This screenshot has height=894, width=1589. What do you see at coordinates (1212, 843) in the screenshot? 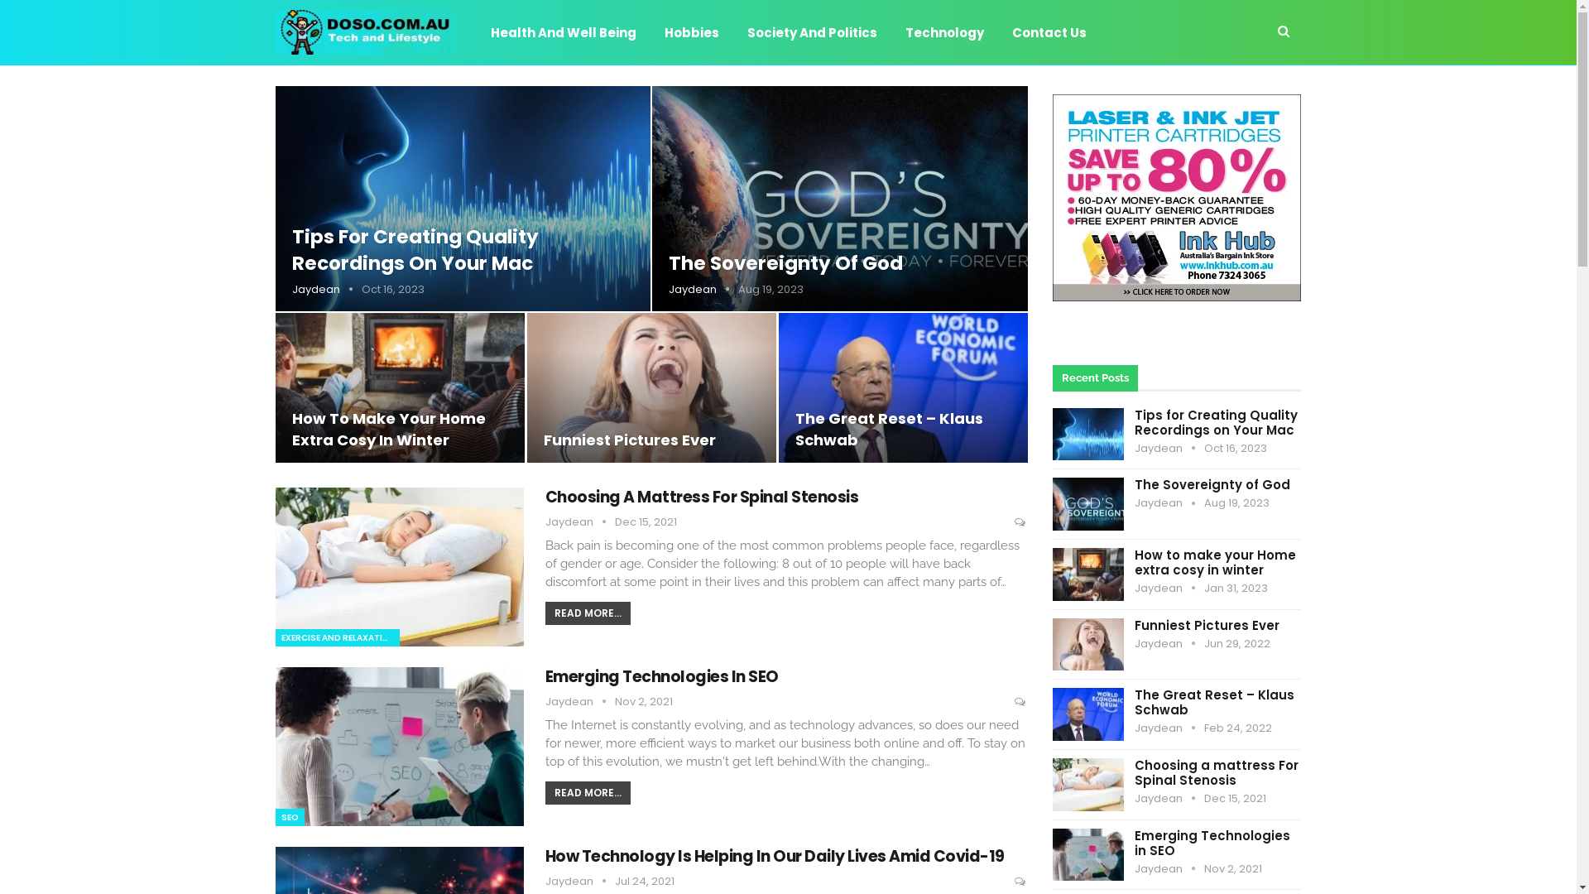
I see `Emerging Technologies in SEO` at bounding box center [1212, 843].